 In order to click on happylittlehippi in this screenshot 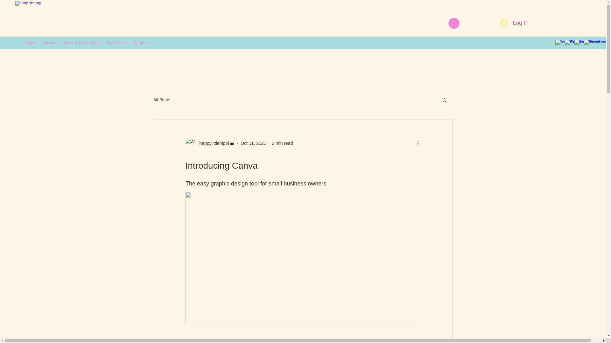, I will do `click(210, 144)`.